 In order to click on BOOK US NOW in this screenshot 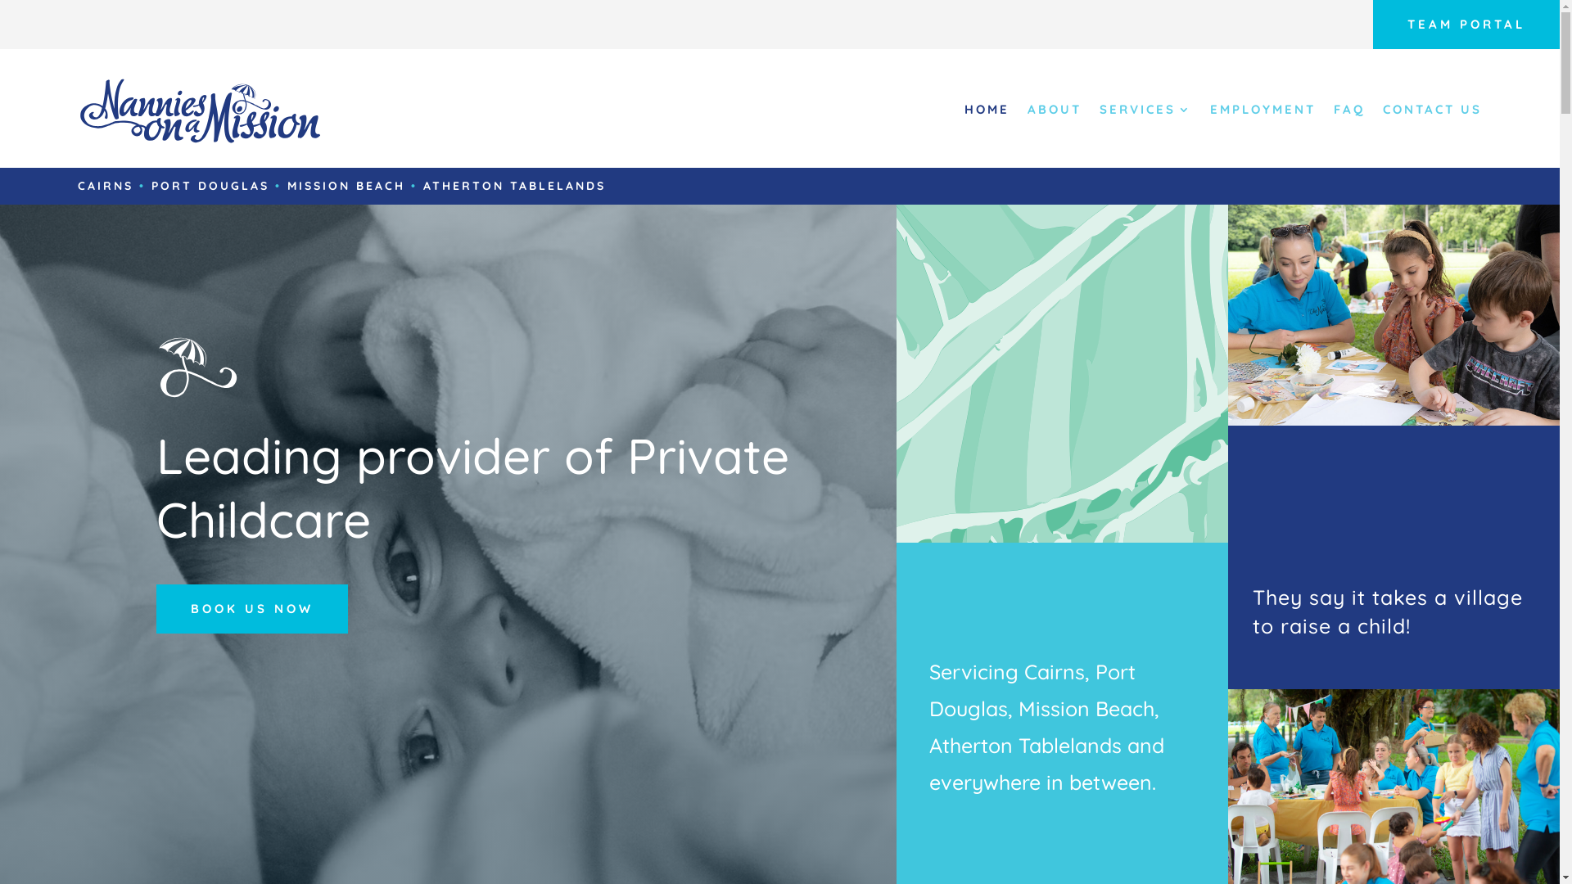, I will do `click(251, 609)`.